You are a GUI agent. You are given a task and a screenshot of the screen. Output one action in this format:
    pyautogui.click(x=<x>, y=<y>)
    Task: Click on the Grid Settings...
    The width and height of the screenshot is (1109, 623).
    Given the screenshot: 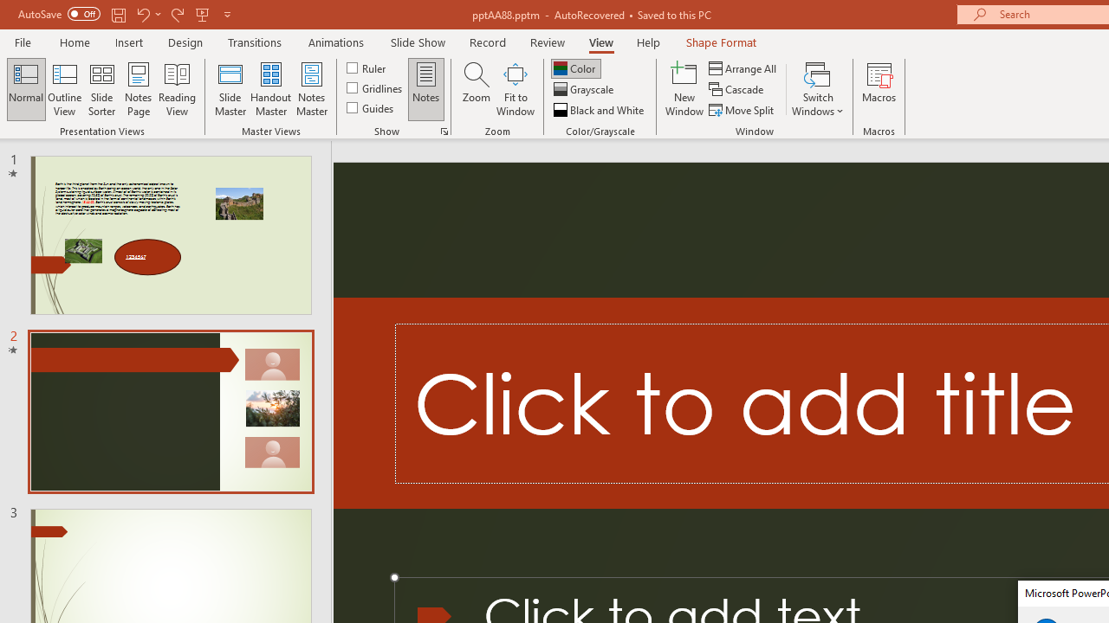 What is the action you would take?
    pyautogui.click(x=444, y=132)
    